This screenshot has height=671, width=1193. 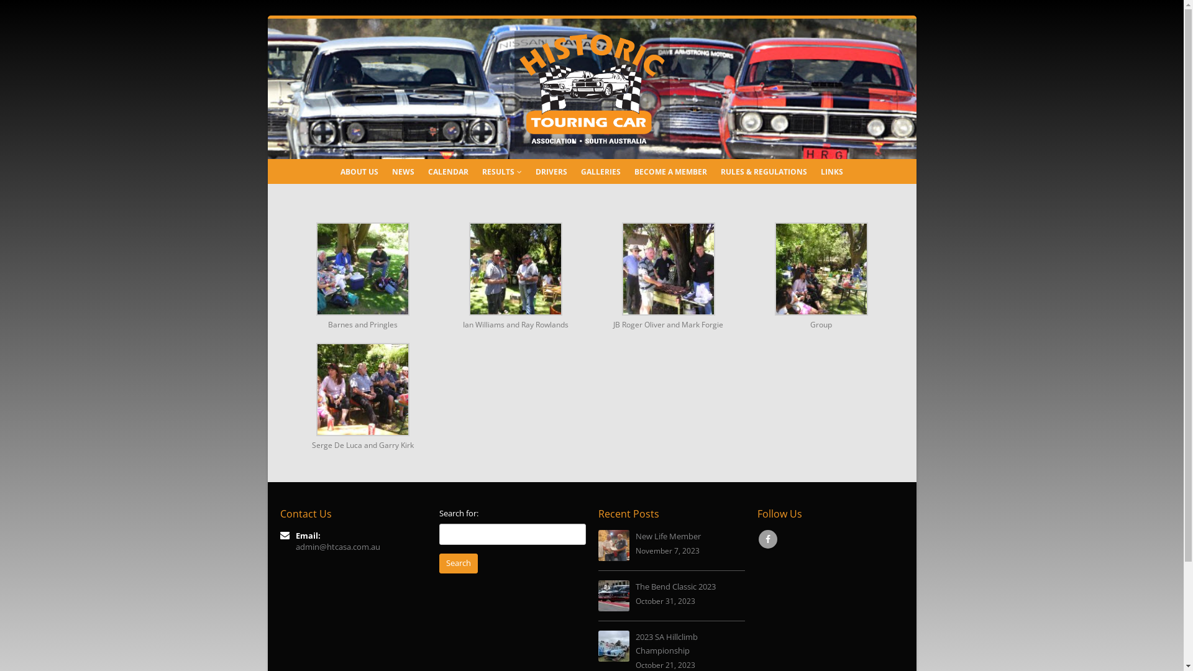 I want to click on ABOUT US, so click(x=359, y=171).